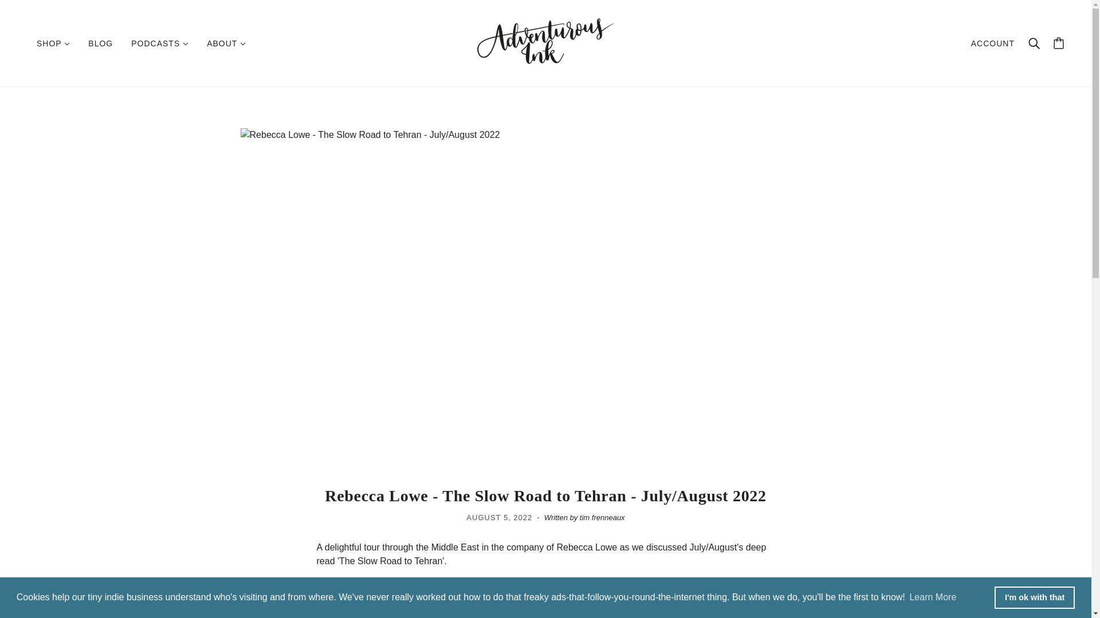 The image size is (1100, 618). Describe the element at coordinates (545, 61) in the screenshot. I see `Adventurous Ink` at that location.